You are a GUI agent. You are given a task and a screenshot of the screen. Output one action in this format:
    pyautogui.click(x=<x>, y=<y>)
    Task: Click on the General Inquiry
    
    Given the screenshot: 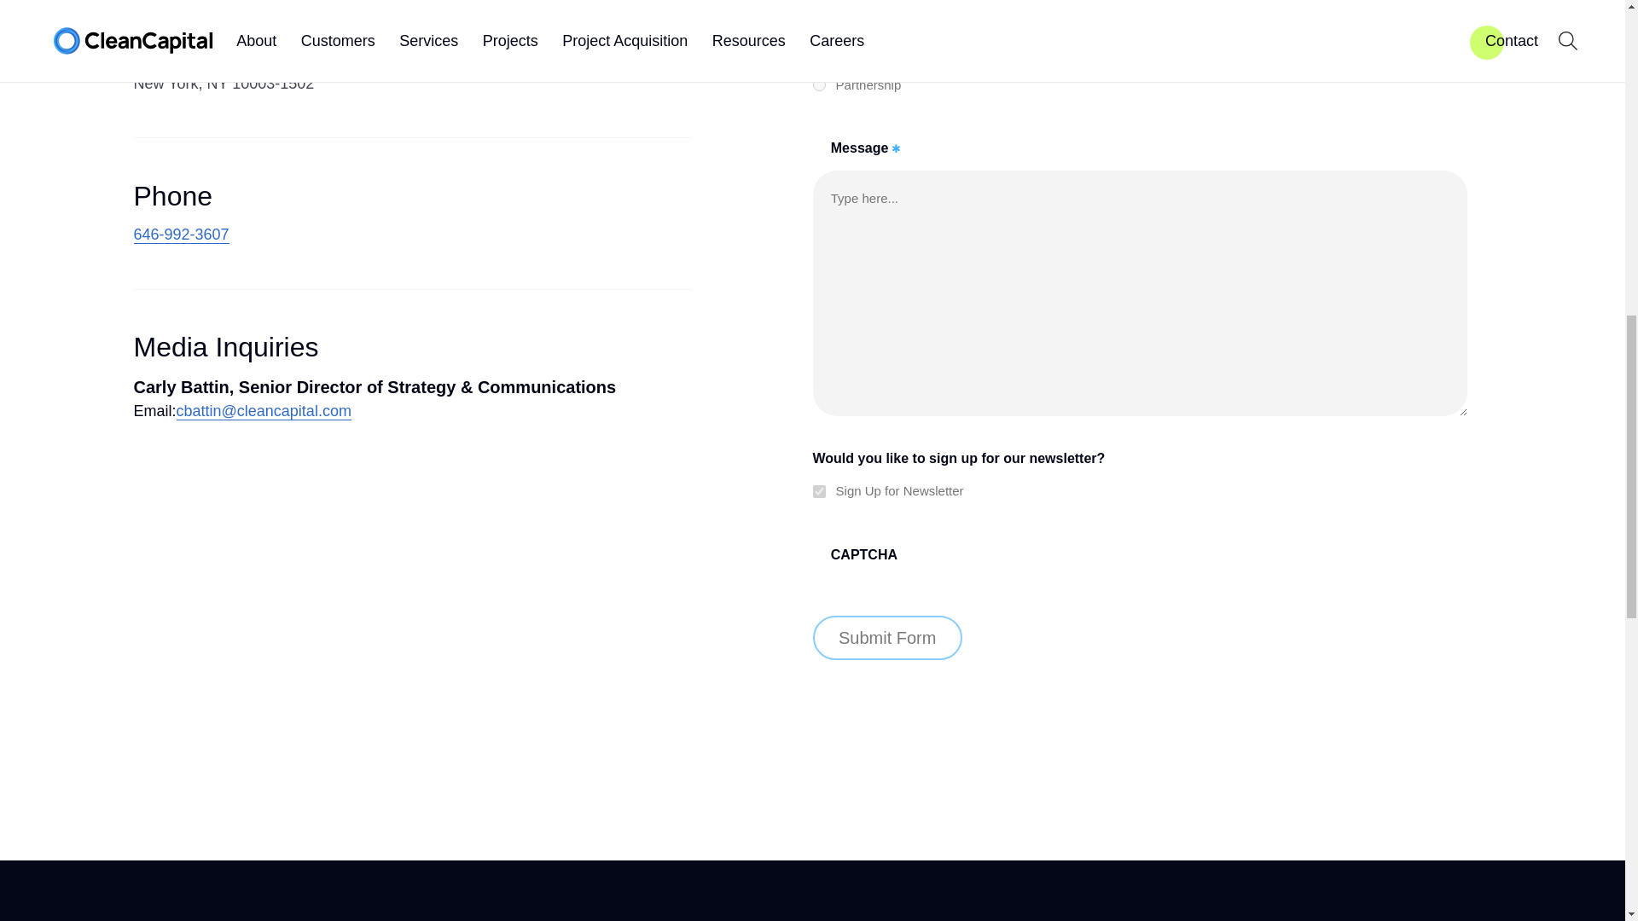 What is the action you would take?
    pyautogui.click(x=819, y=55)
    